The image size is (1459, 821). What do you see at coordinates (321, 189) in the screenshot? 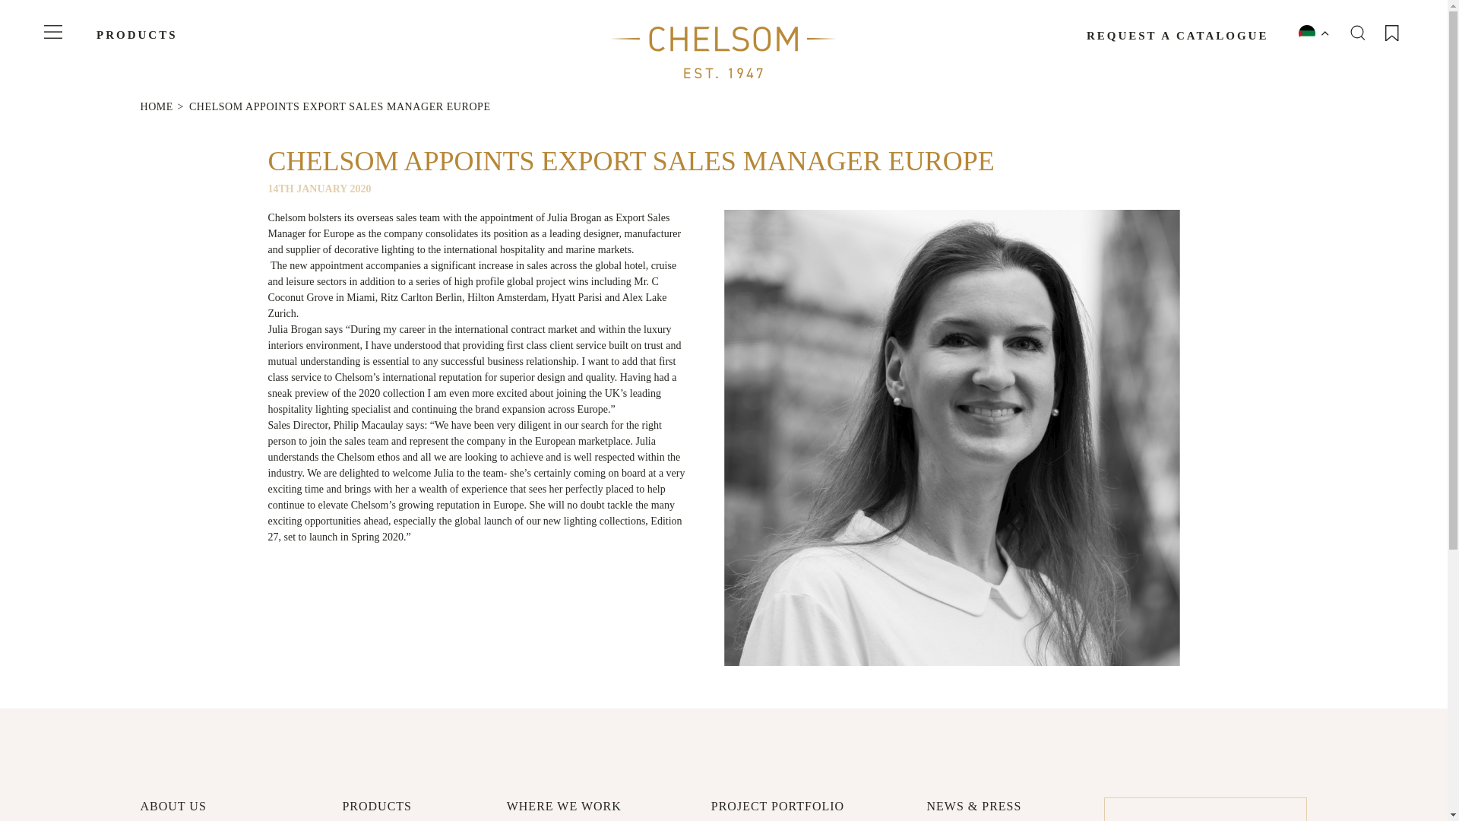
I see `JANUARY` at bounding box center [321, 189].